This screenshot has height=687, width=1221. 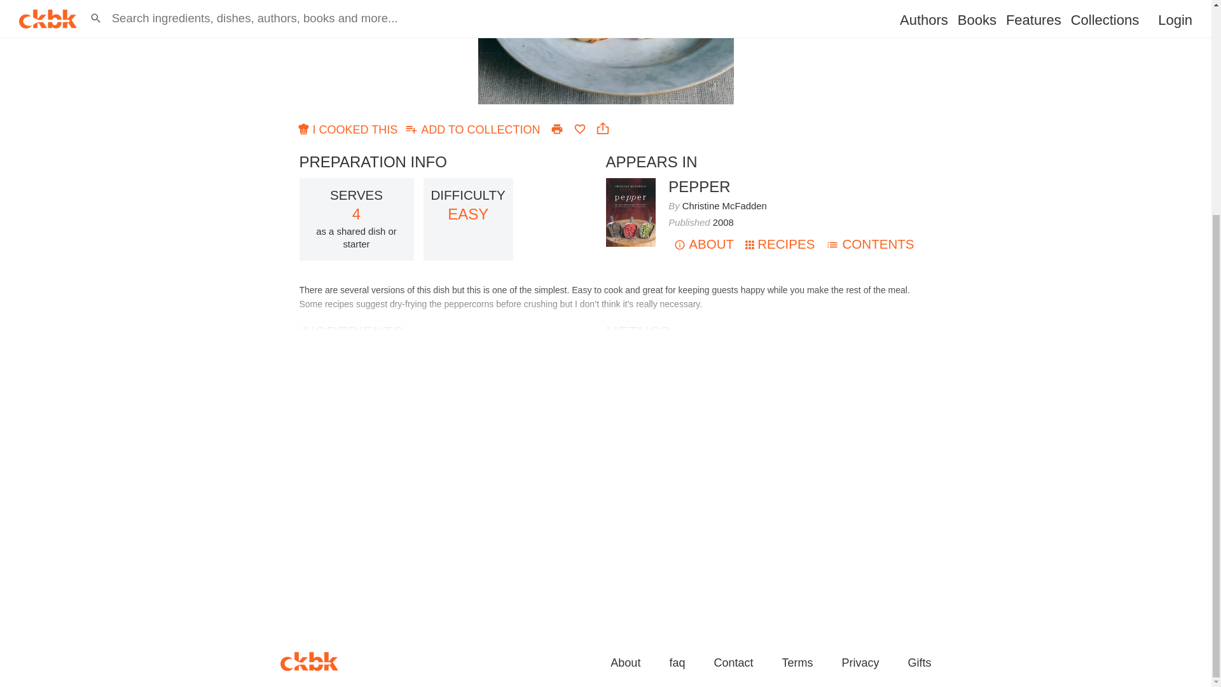 What do you see at coordinates (625, 663) in the screenshot?
I see `About` at bounding box center [625, 663].